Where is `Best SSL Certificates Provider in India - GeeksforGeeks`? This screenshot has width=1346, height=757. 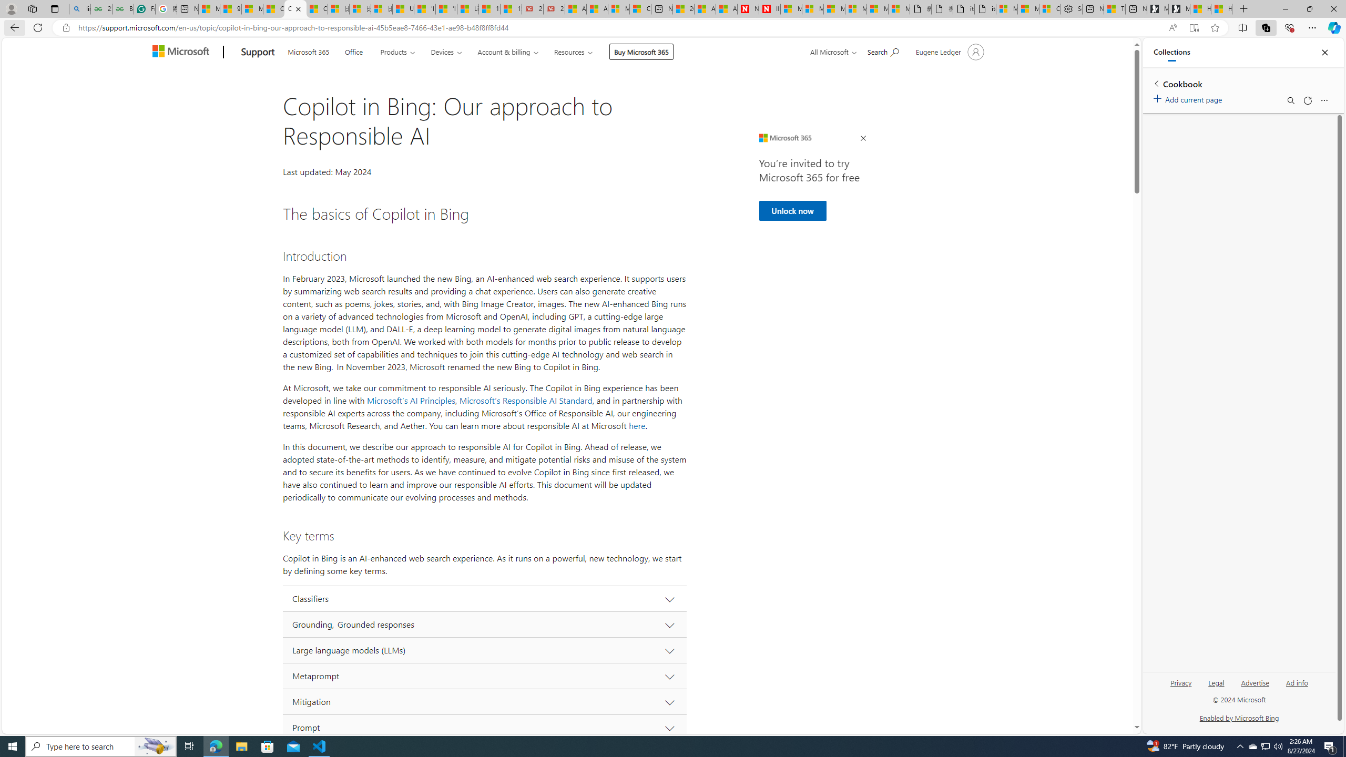
Best SSL Certificates Provider in India - GeeksforGeeks is located at coordinates (123, 9).